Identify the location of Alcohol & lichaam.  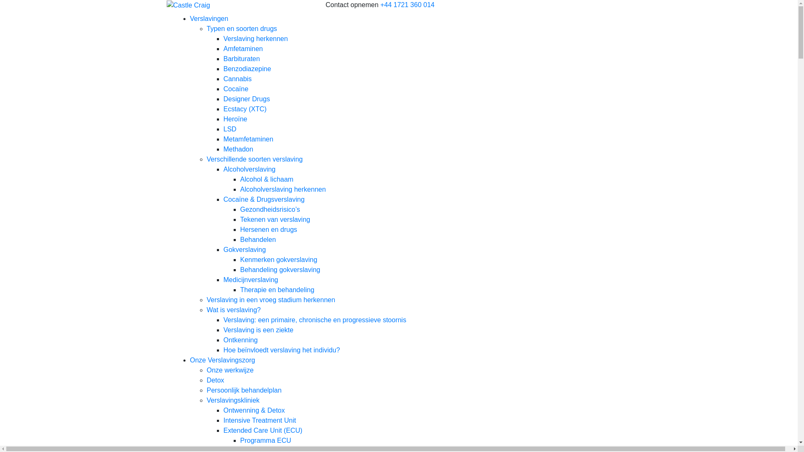
(267, 179).